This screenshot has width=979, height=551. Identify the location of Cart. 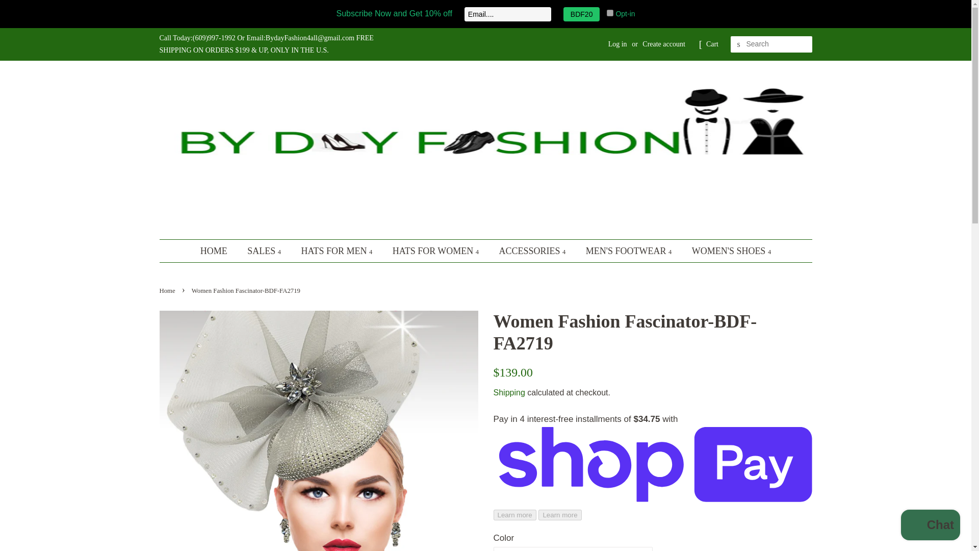
(712, 44).